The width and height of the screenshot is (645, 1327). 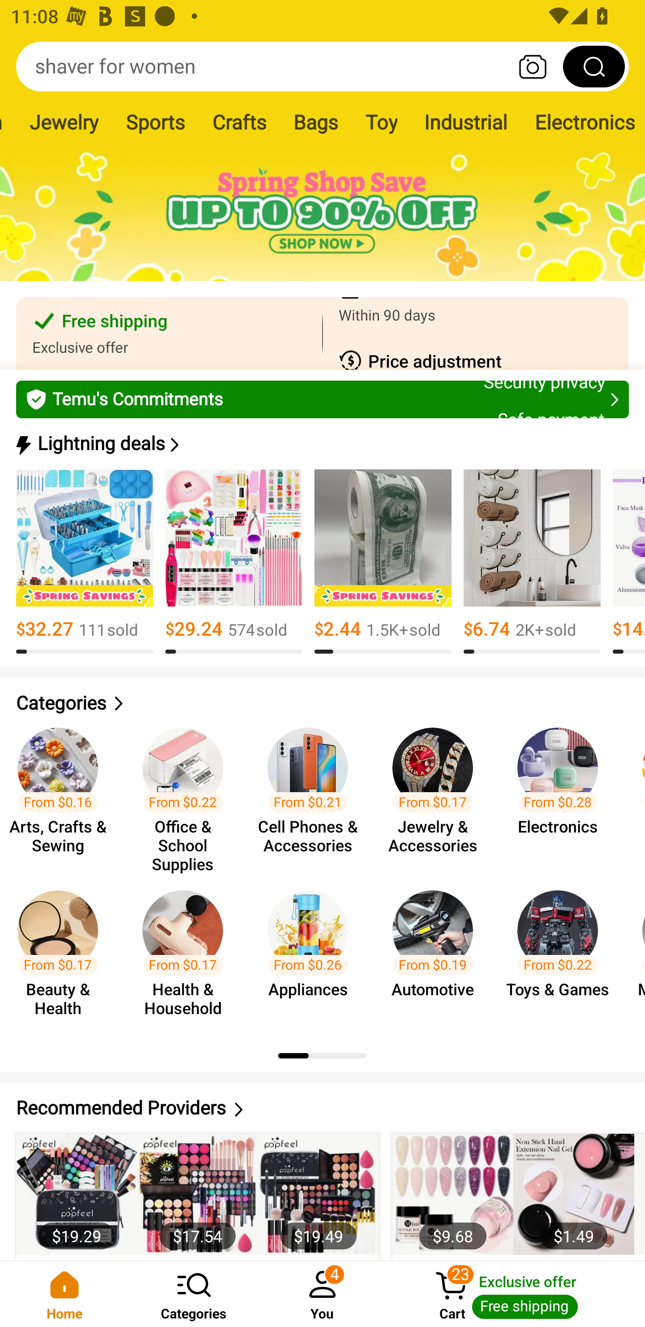 What do you see at coordinates (437, 793) in the screenshot?
I see `From $0.17 Jewelry & Accessories` at bounding box center [437, 793].